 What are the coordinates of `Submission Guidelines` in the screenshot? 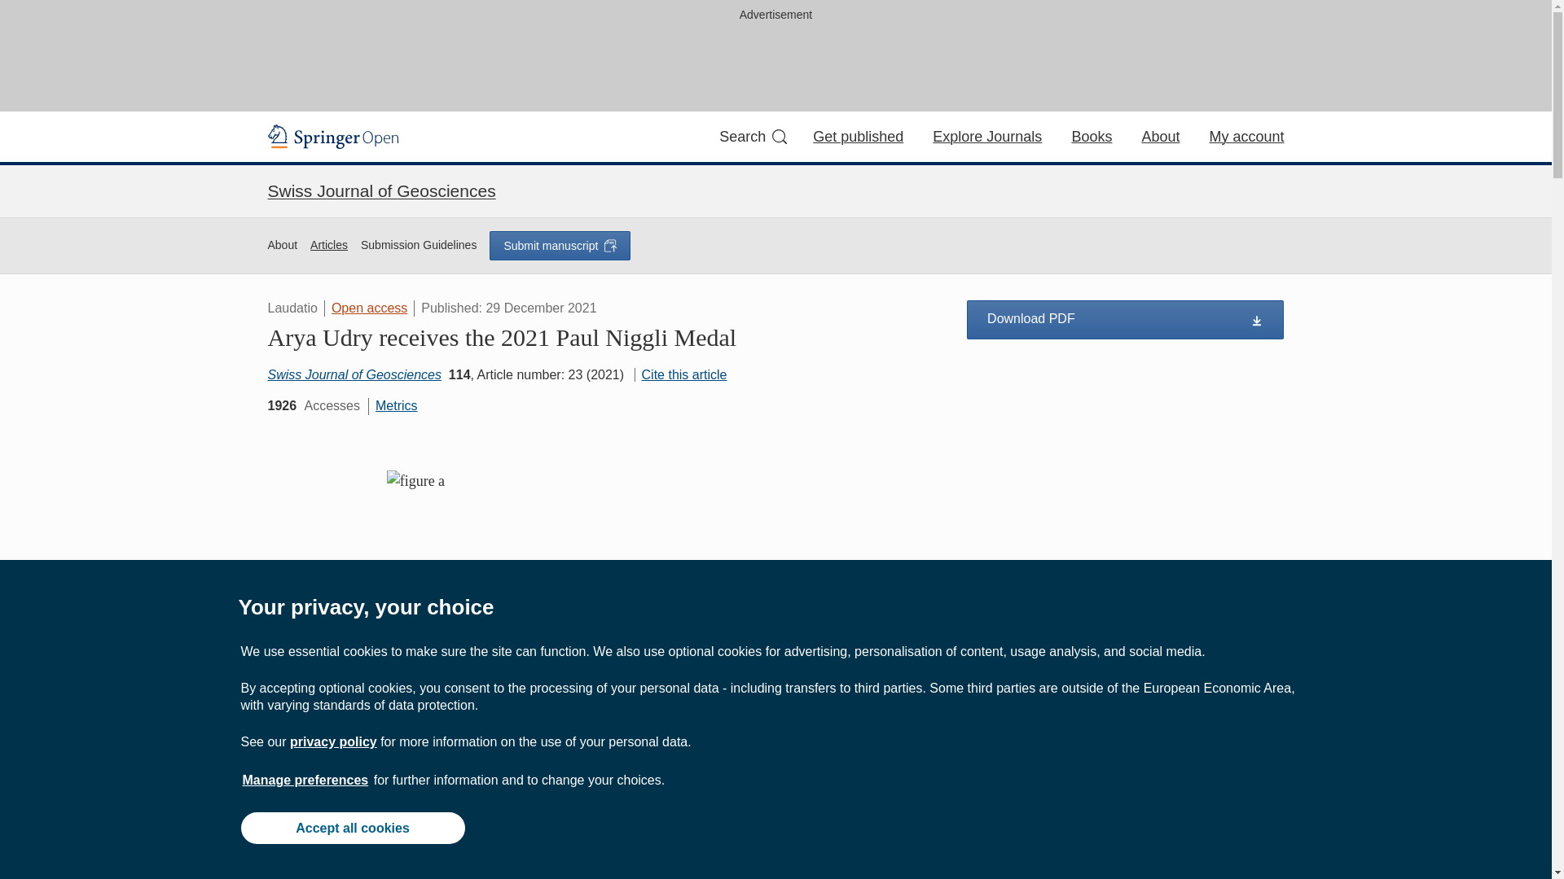 It's located at (419, 246).